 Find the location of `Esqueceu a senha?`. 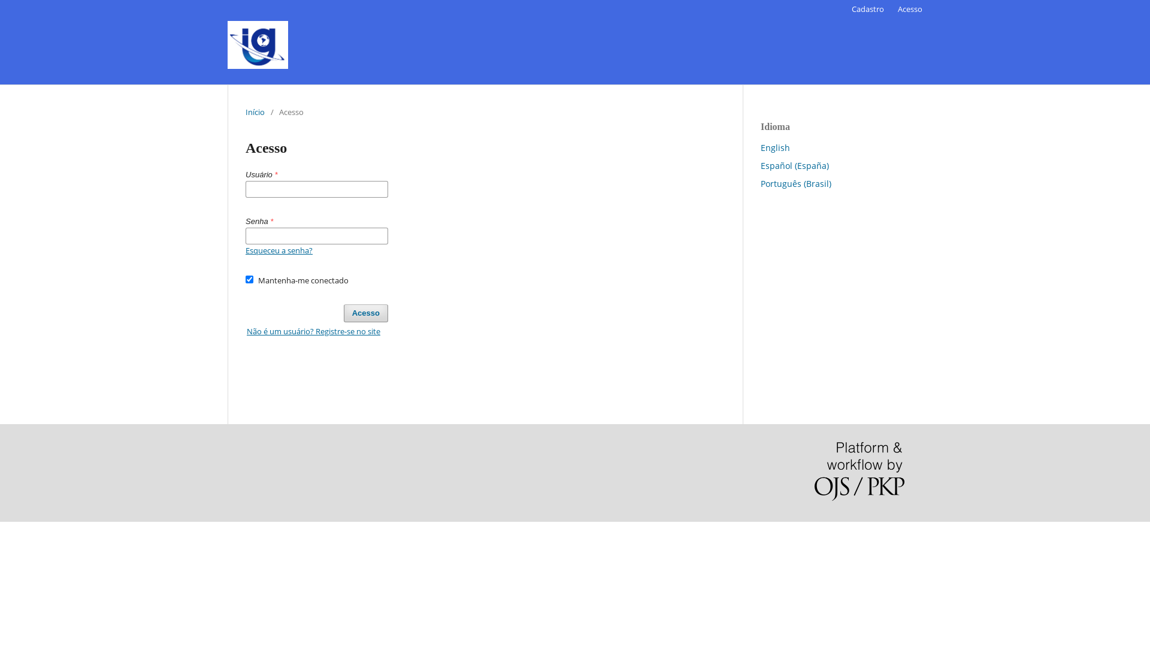

Esqueceu a senha? is located at coordinates (279, 250).